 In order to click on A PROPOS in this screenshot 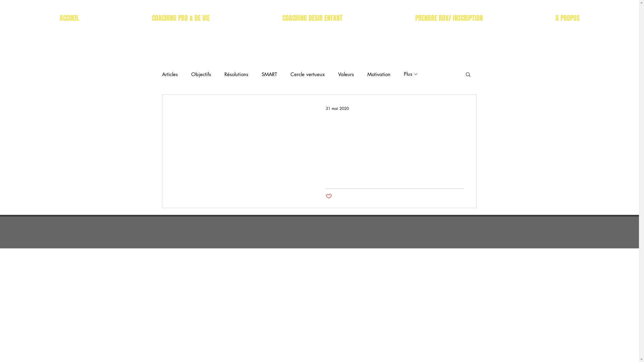, I will do `click(572, 18)`.